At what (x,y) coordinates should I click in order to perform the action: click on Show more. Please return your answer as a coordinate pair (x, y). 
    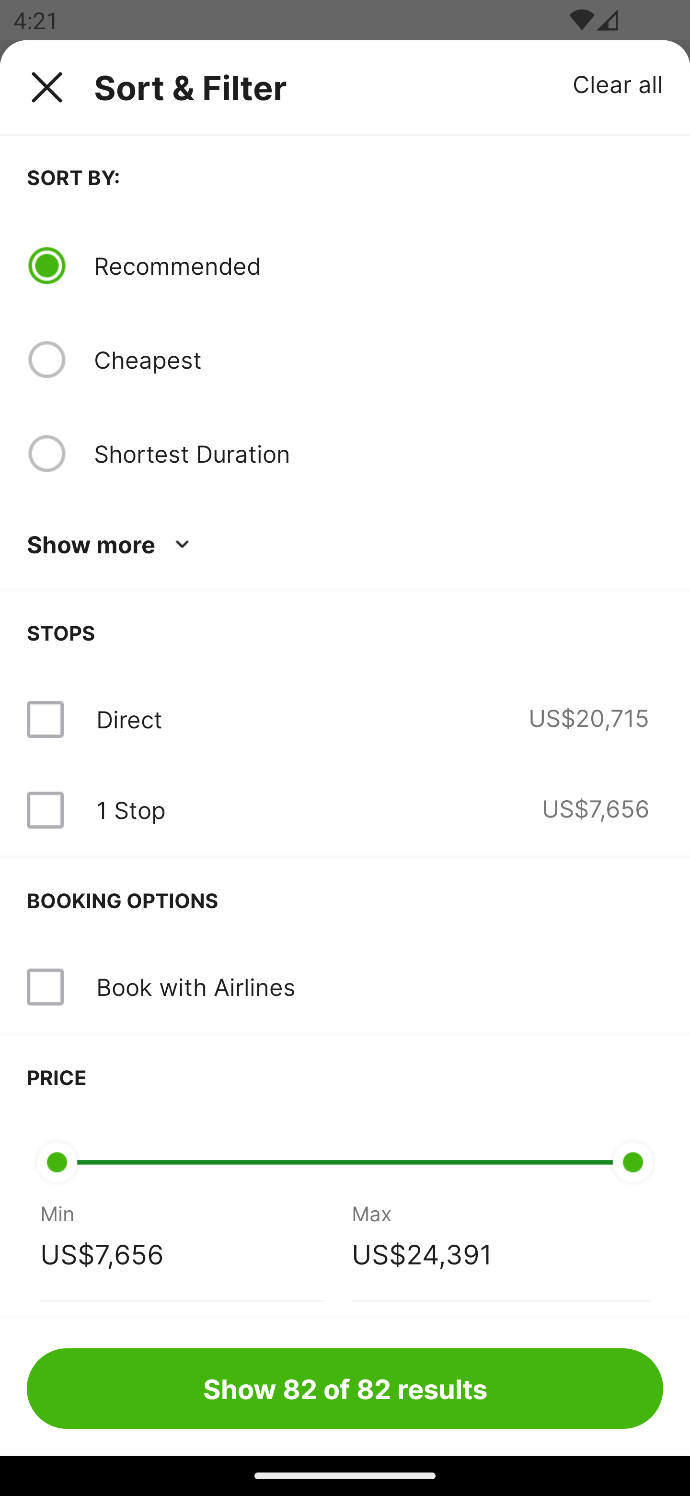
    Looking at the image, I should click on (111, 545).